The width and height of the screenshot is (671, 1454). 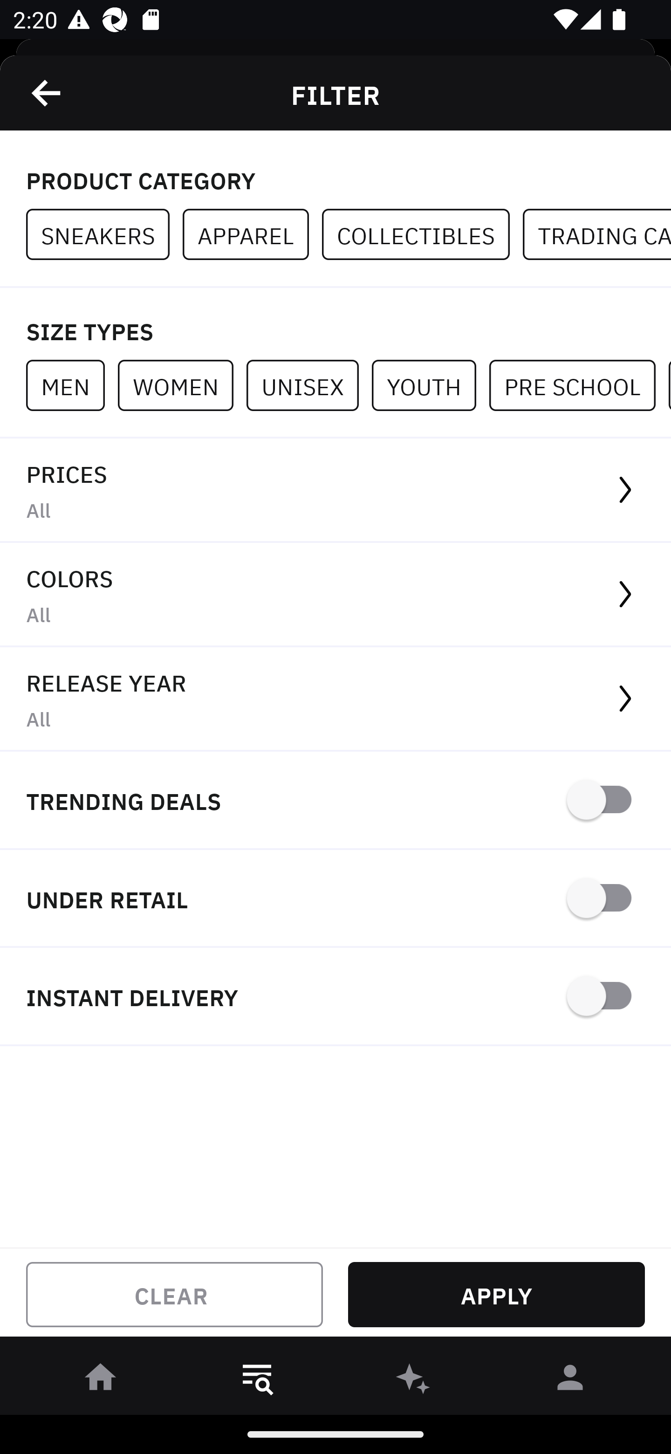 What do you see at coordinates (335, 490) in the screenshot?
I see `PRICES All` at bounding box center [335, 490].